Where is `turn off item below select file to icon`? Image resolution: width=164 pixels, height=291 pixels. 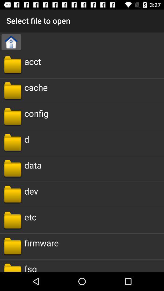 turn off item below select file to icon is located at coordinates (33, 61).